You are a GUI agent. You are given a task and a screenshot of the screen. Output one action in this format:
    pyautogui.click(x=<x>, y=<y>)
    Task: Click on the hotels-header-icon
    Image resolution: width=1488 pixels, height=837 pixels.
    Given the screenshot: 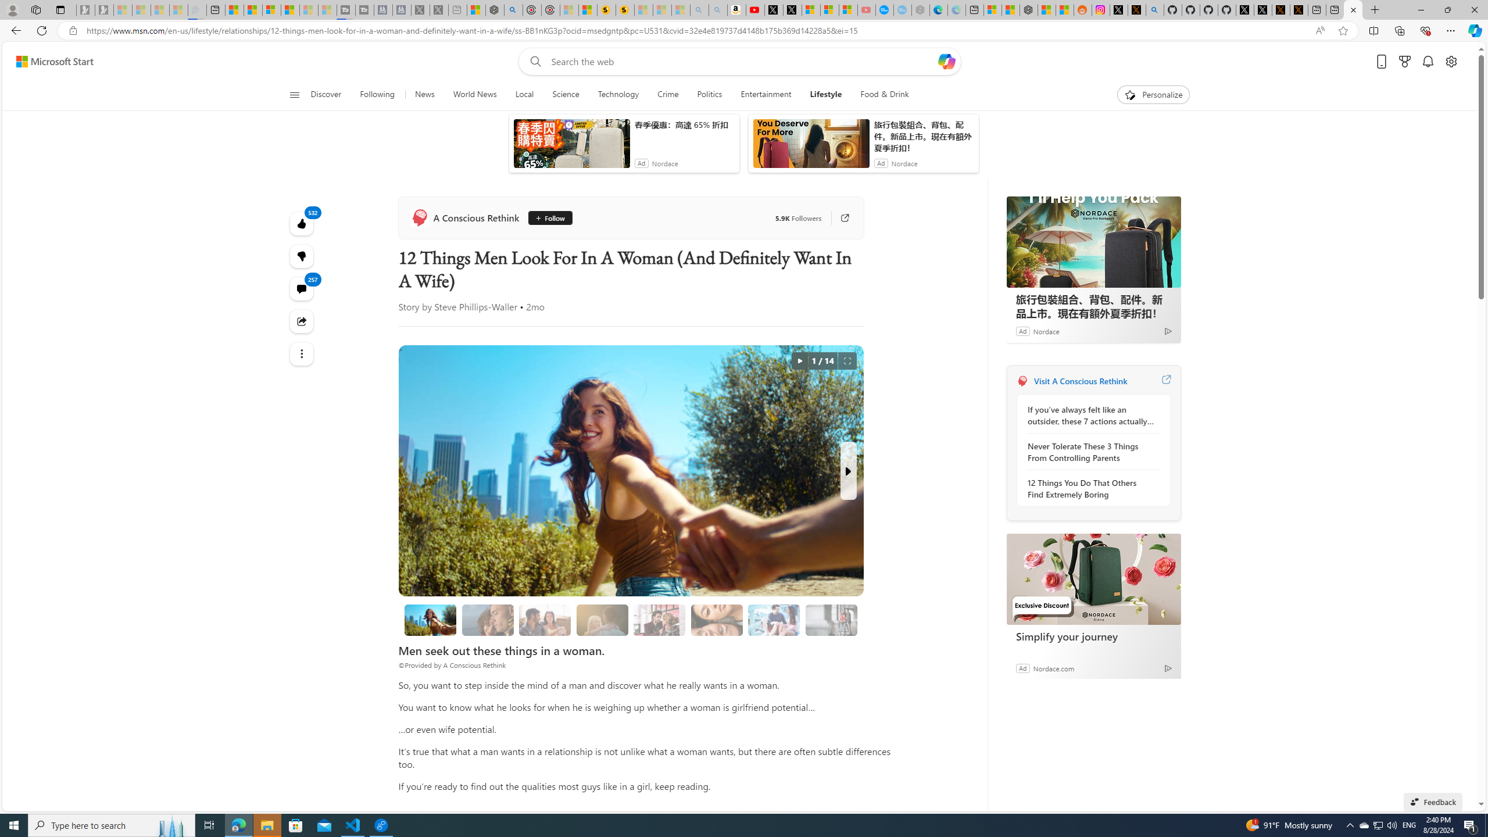 What is the action you would take?
    pyautogui.click(x=1029, y=367)
    